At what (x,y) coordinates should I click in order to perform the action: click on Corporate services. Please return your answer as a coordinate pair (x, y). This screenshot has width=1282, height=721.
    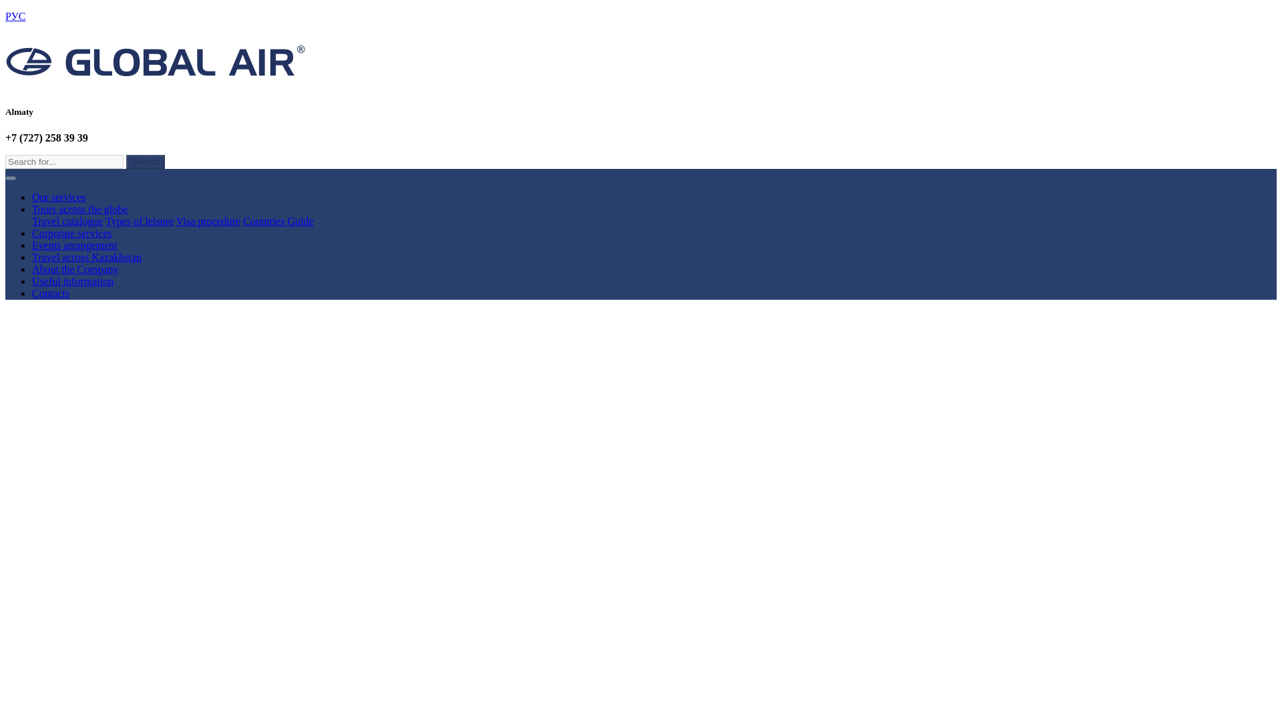
    Looking at the image, I should click on (72, 233).